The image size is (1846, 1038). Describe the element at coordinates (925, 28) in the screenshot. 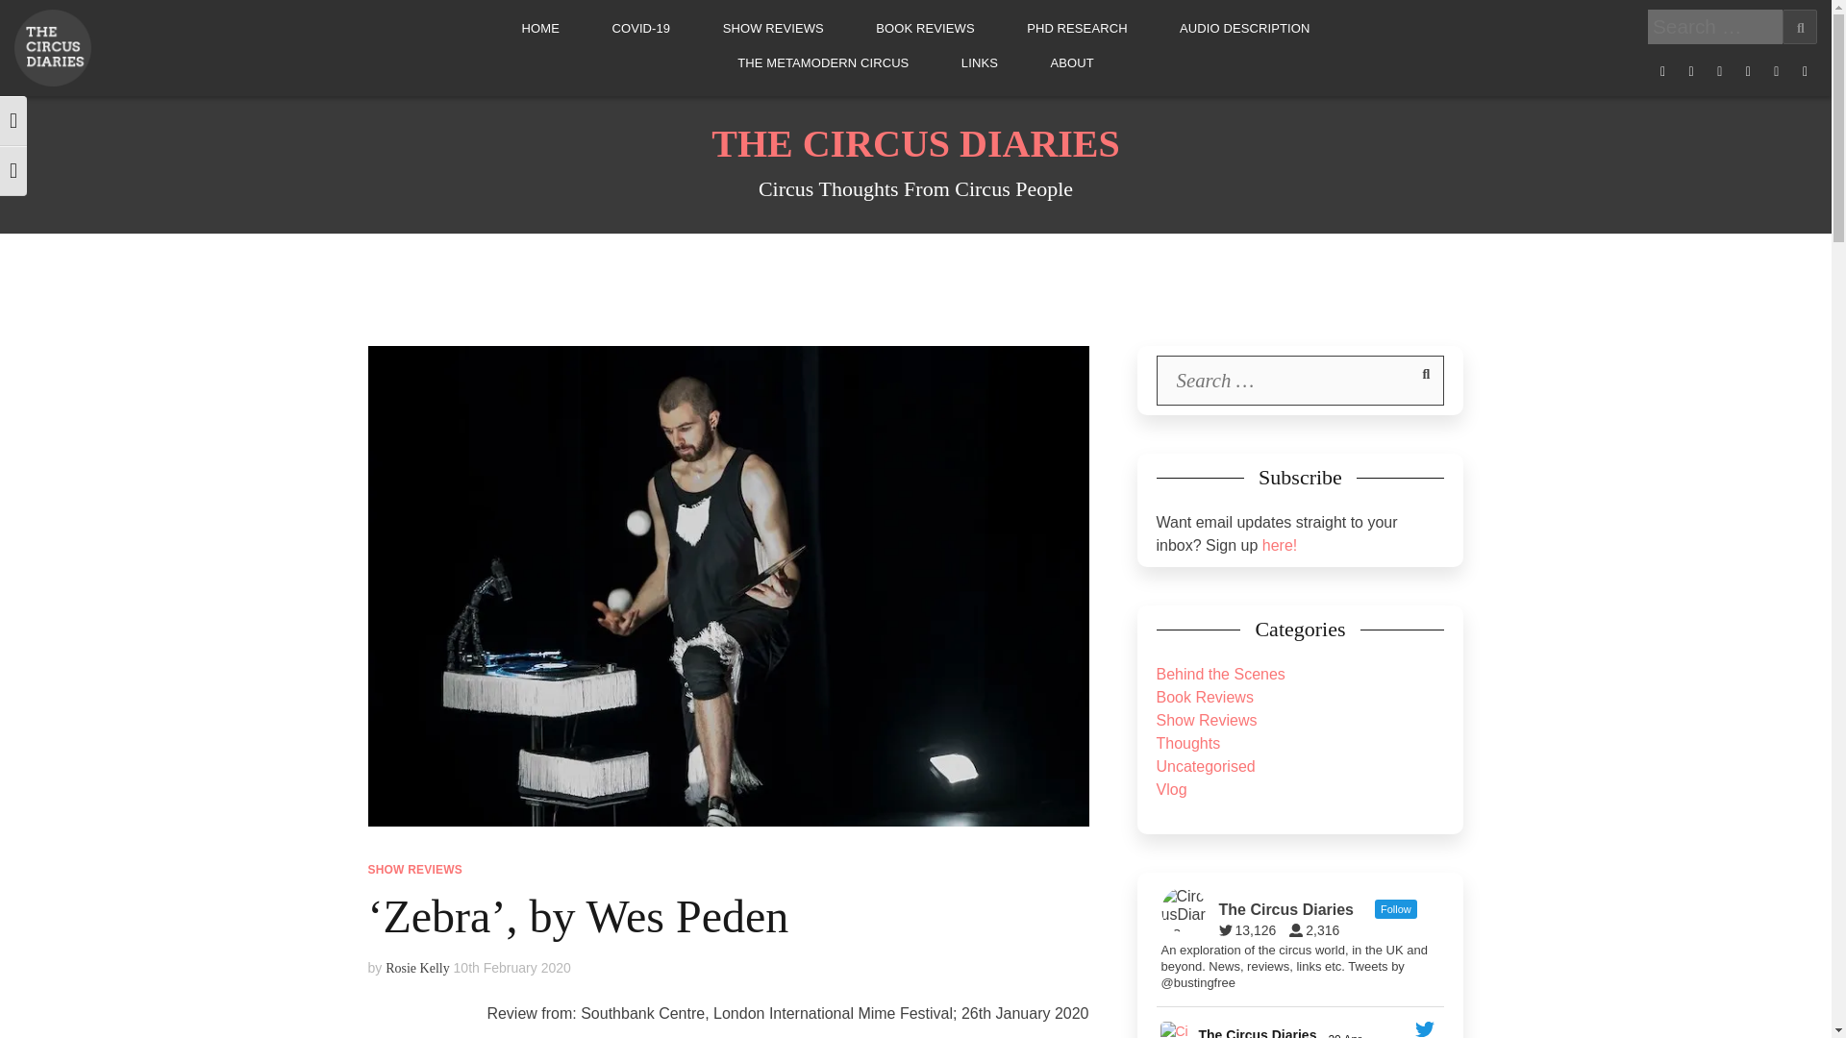

I see `BOOK REVIEWS` at that location.